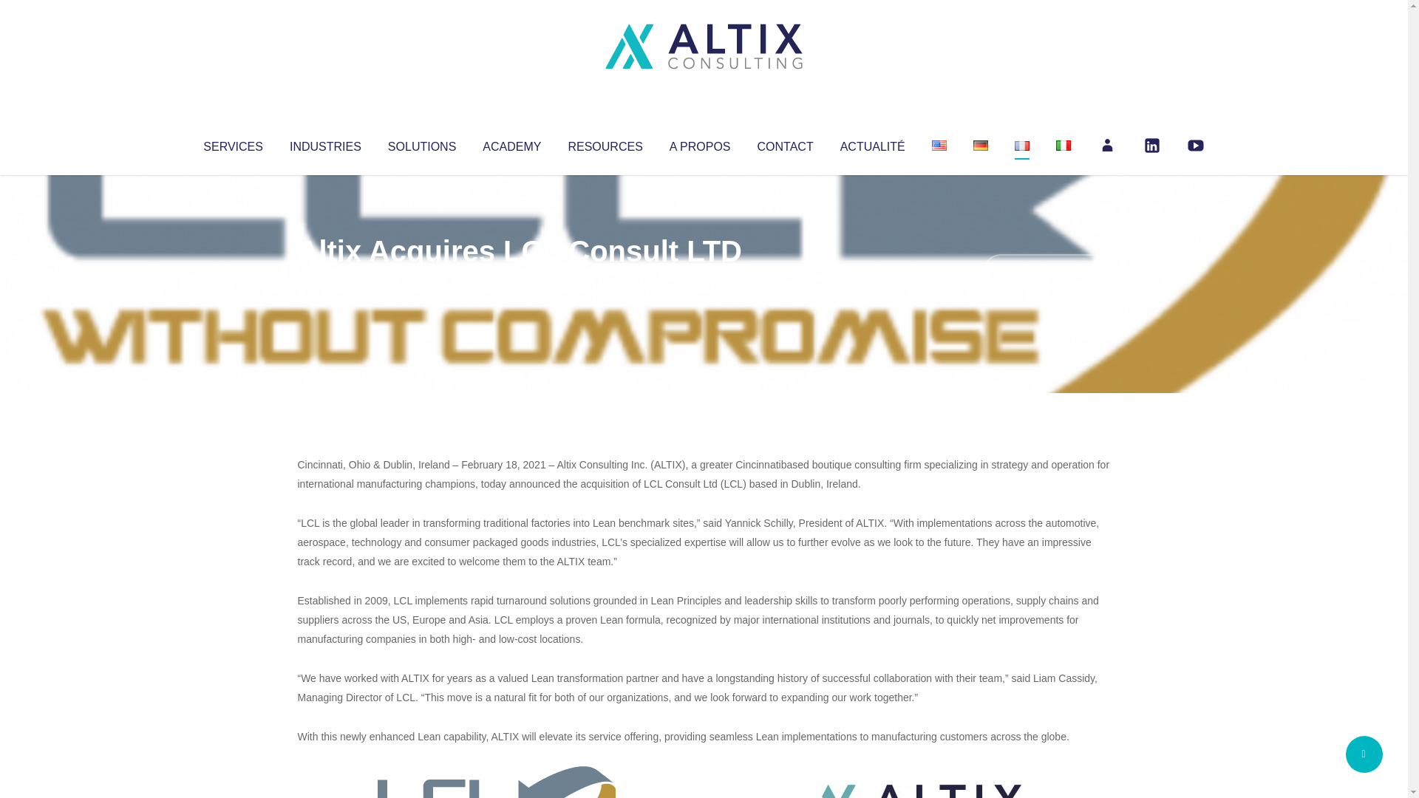 The height and width of the screenshot is (798, 1419). Describe the element at coordinates (511, 143) in the screenshot. I see `ACADEMY` at that location.